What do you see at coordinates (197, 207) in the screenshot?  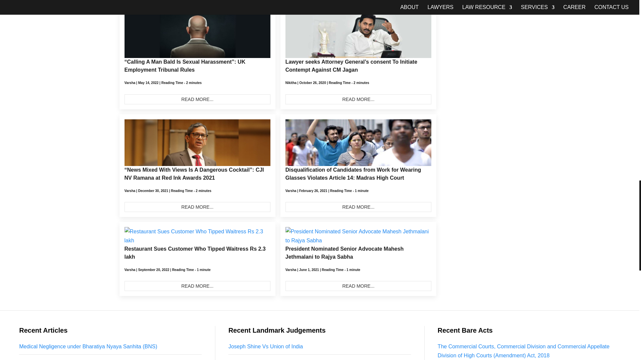 I see `READ MORE...` at bounding box center [197, 207].